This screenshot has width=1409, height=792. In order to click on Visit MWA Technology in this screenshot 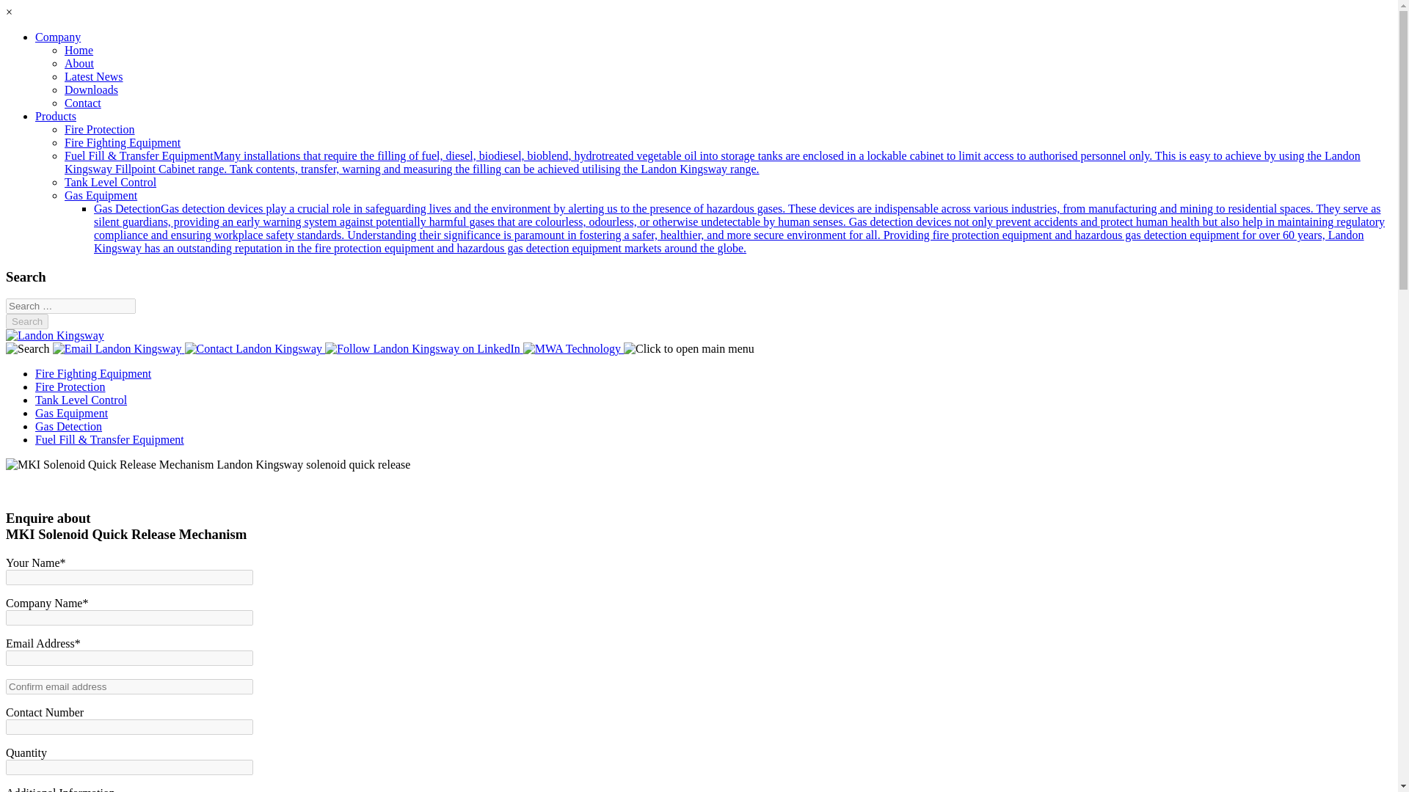, I will do `click(572, 348)`.